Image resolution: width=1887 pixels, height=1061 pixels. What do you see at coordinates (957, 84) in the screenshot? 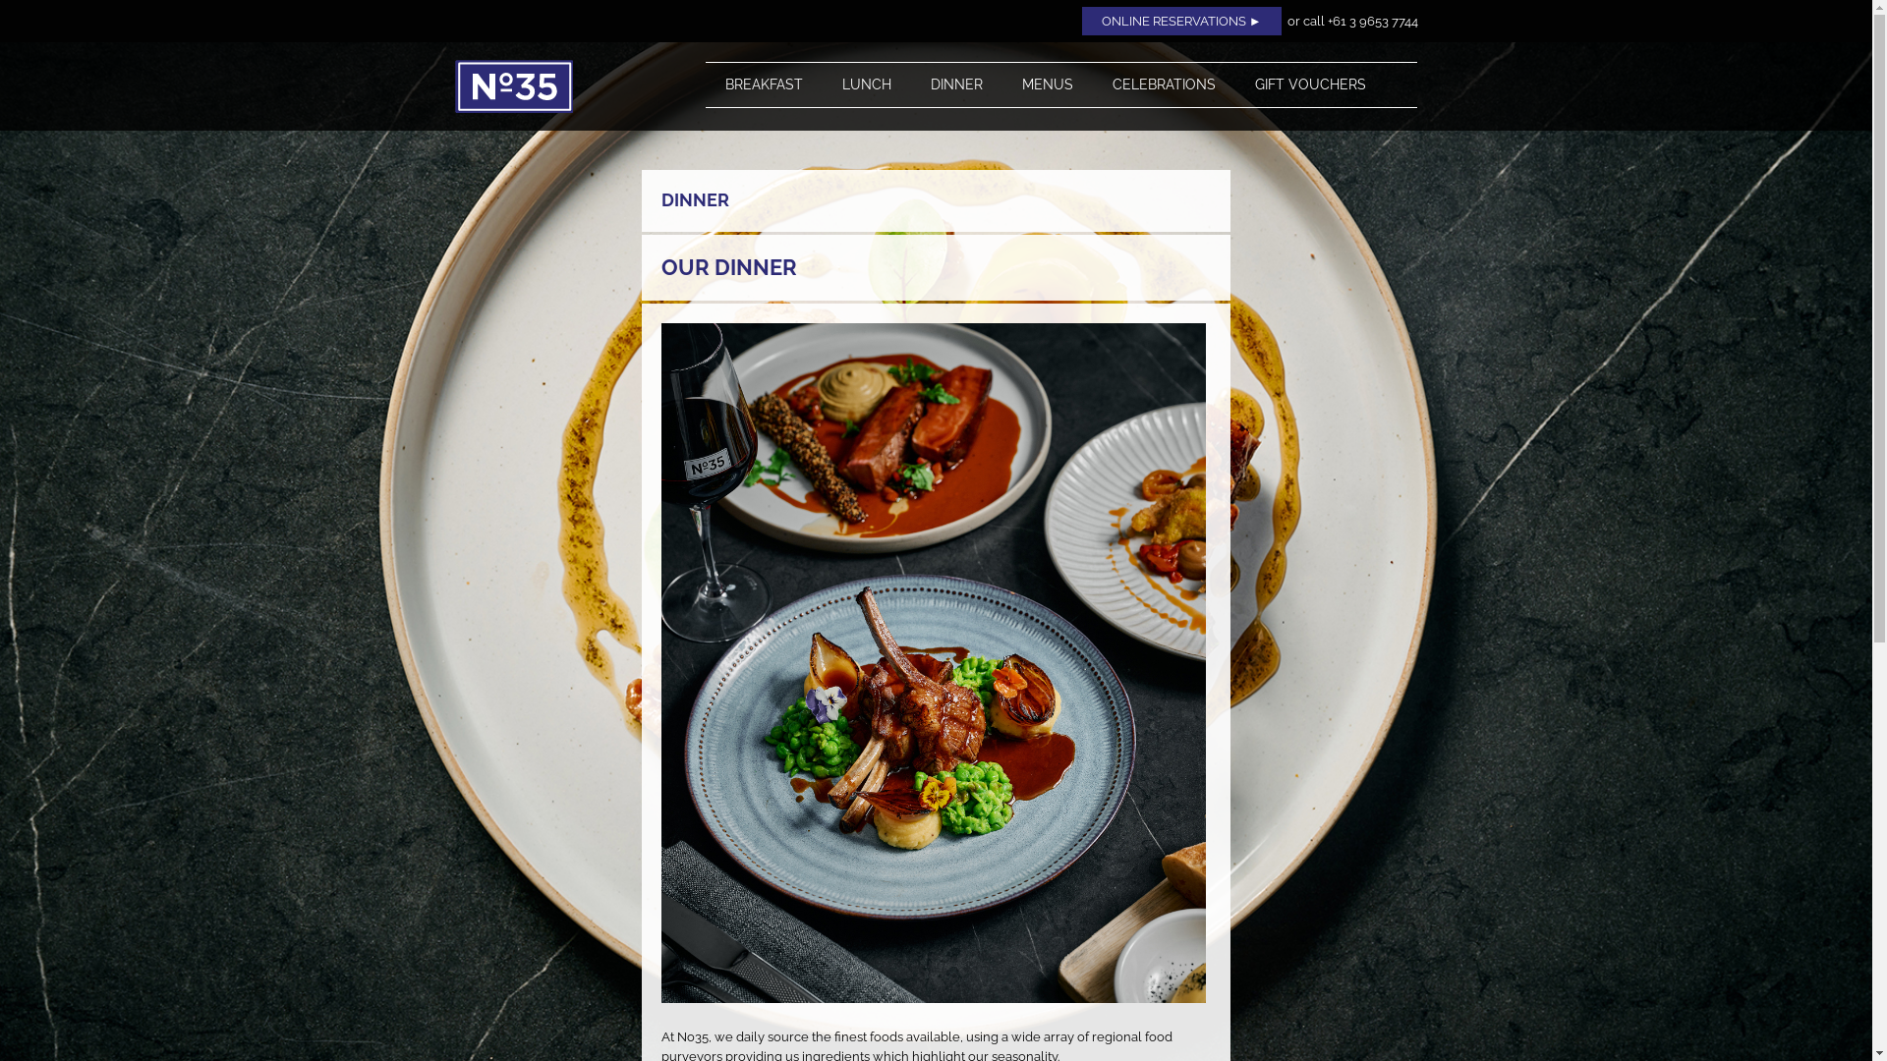
I see `DINNER` at bounding box center [957, 84].